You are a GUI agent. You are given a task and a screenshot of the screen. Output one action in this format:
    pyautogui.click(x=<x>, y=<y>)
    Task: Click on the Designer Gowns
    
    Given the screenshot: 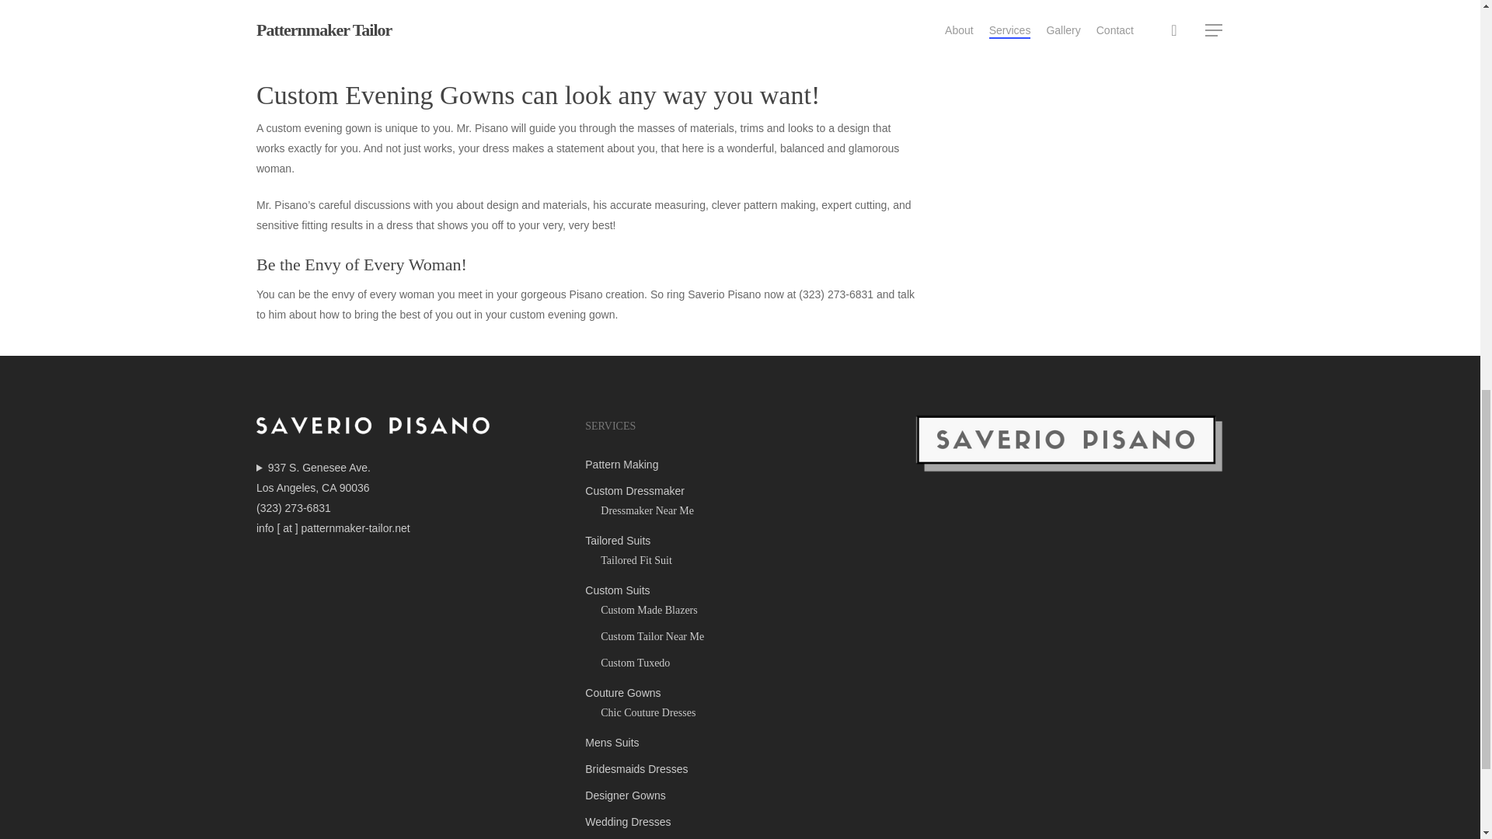 What is the action you would take?
    pyautogui.click(x=739, y=795)
    